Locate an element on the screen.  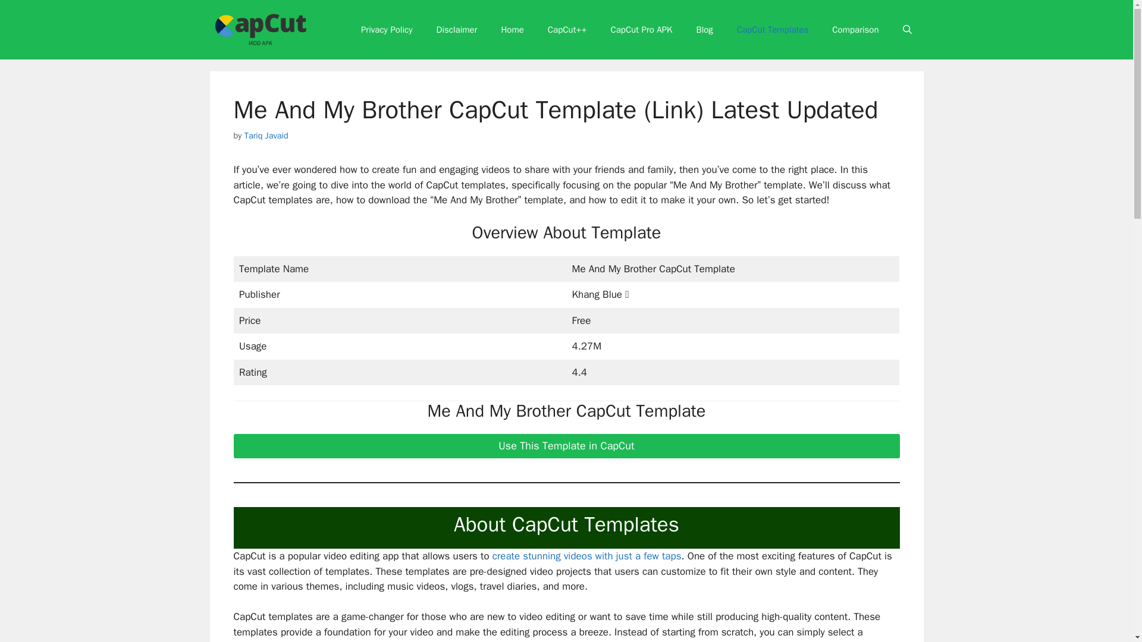
Privacy Policy is located at coordinates (387, 30).